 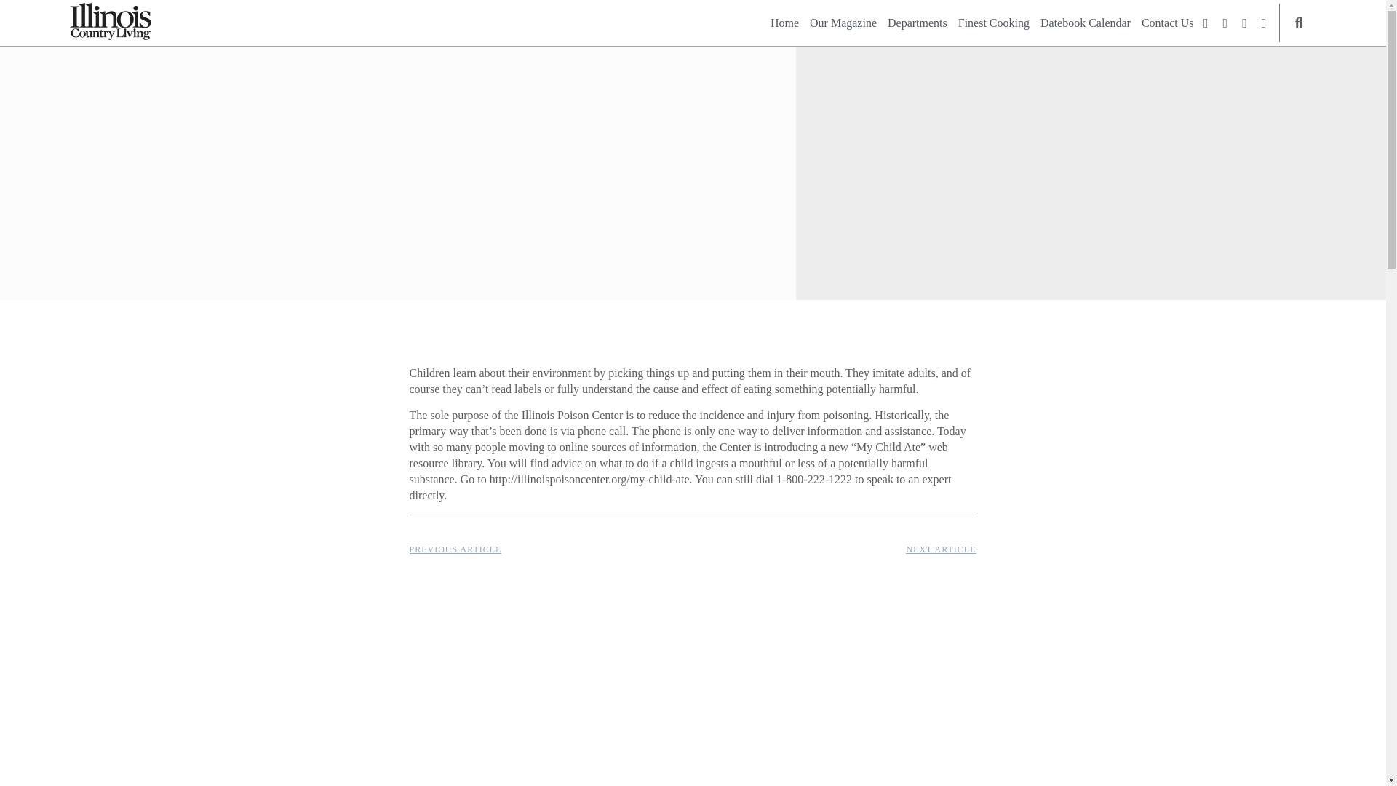 What do you see at coordinates (1086, 23) in the screenshot?
I see `Datebook Calendar` at bounding box center [1086, 23].